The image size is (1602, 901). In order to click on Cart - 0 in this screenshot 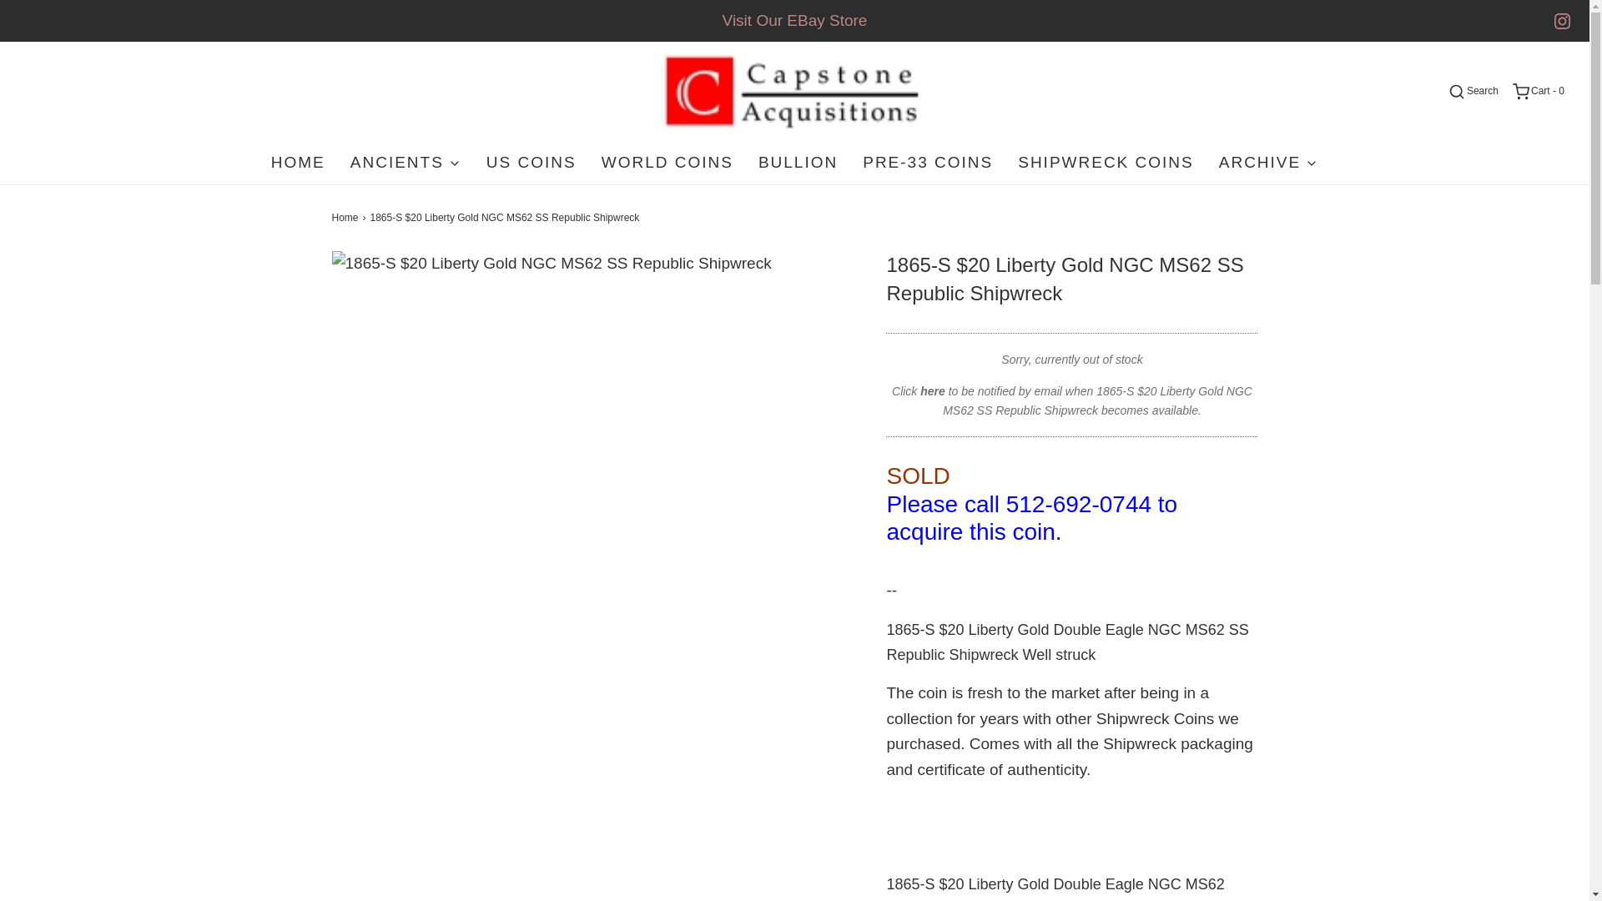, I will do `click(1537, 92)`.